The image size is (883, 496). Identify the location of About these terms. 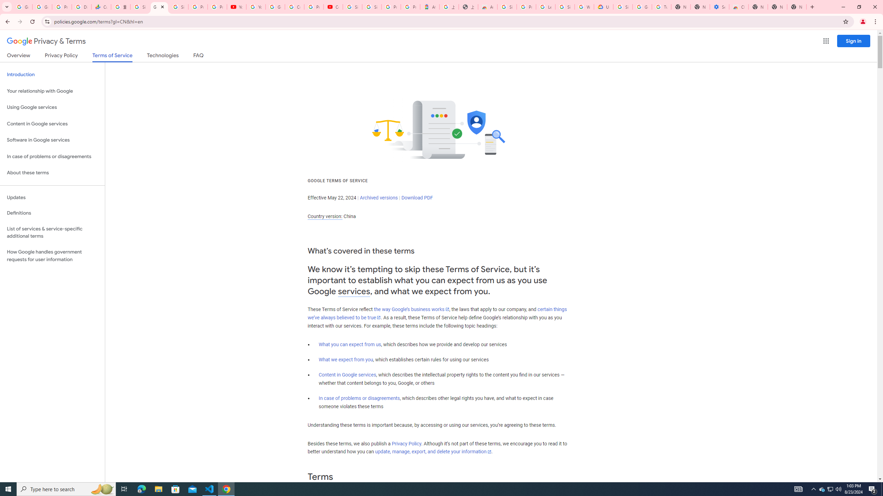
(52, 173).